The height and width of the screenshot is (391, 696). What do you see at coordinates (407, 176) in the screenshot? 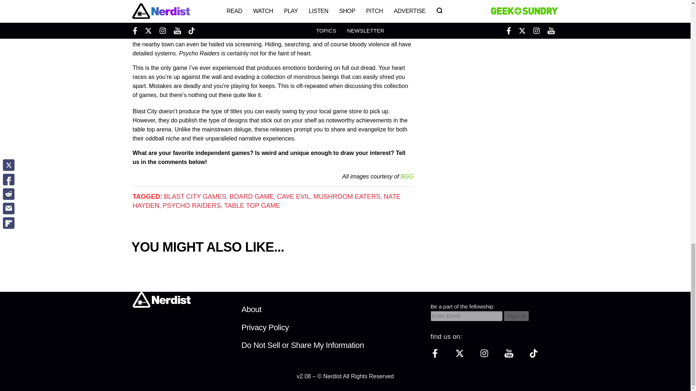
I see `BGG` at bounding box center [407, 176].